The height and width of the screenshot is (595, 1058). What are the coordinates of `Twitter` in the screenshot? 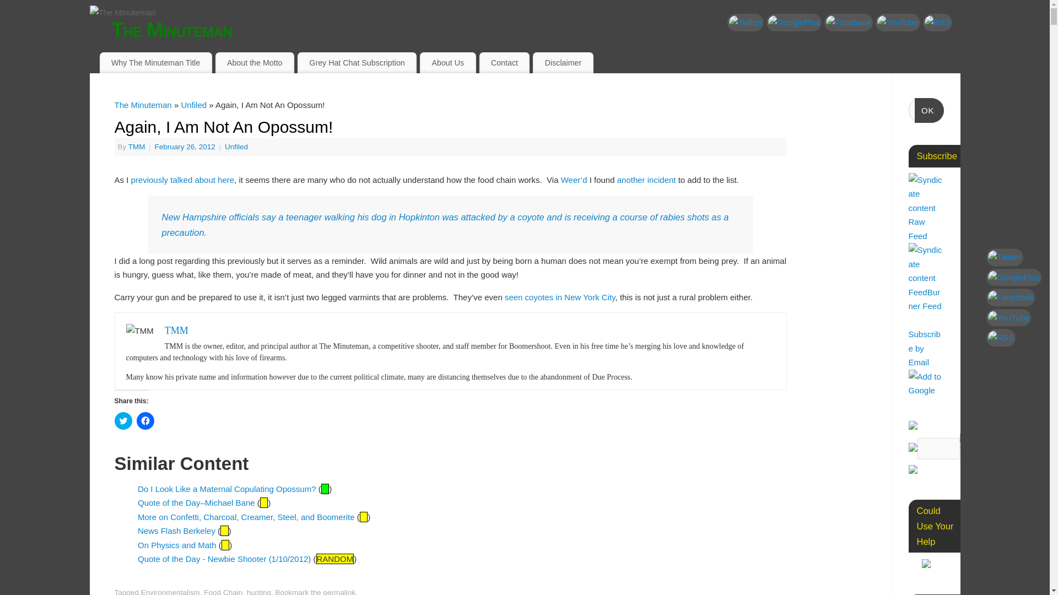 It's located at (746, 22).